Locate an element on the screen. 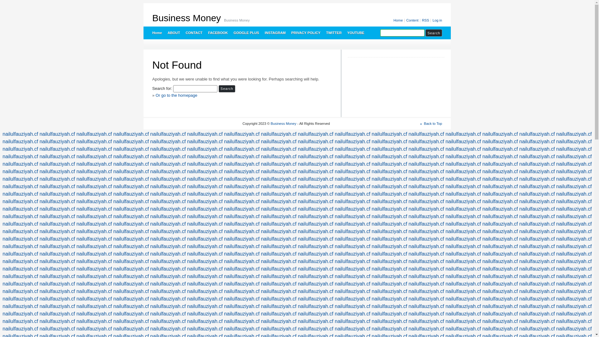 This screenshot has width=599, height=337. nailulfauziyah.cf is located at coordinates (537, 299).